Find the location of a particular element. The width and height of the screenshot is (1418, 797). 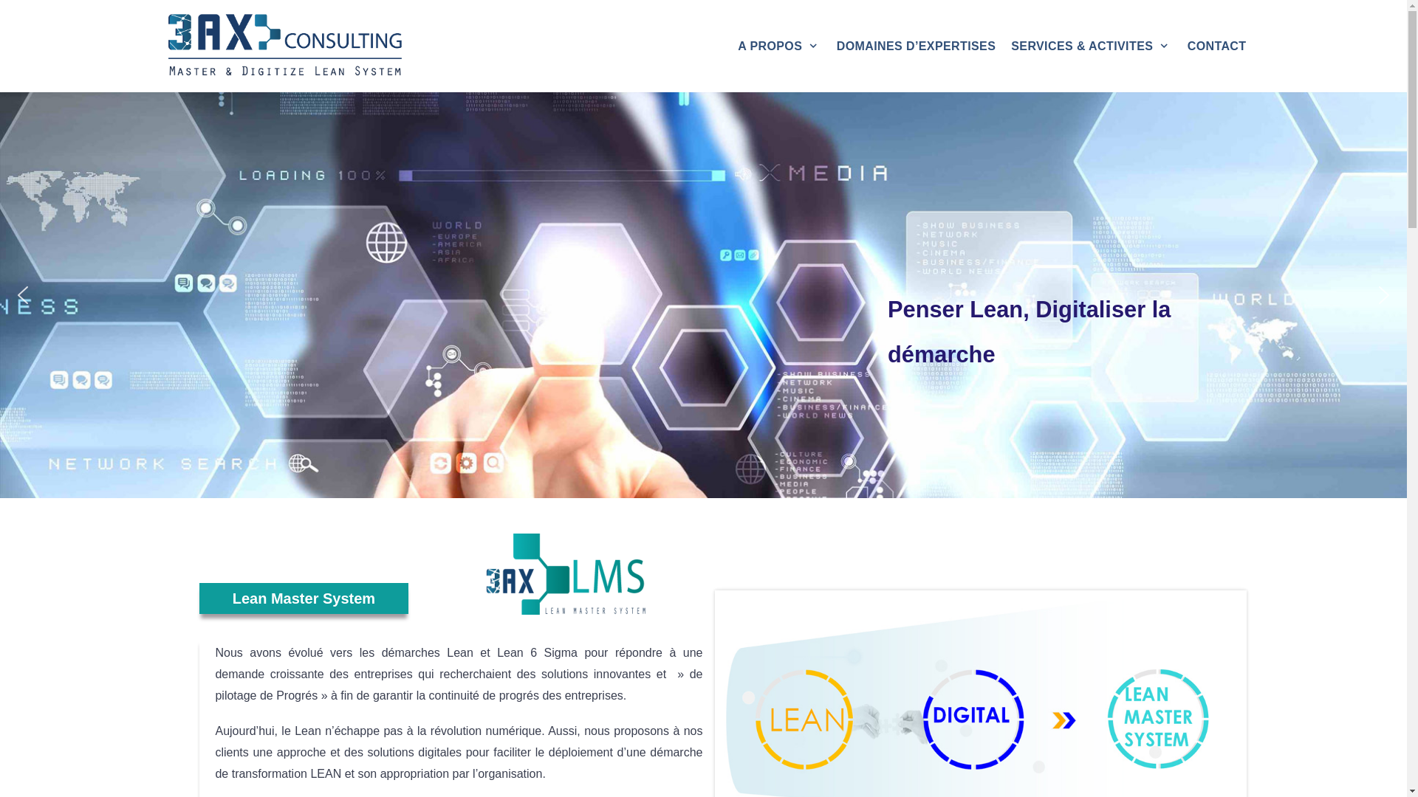

A PROPOS is located at coordinates (778, 46).